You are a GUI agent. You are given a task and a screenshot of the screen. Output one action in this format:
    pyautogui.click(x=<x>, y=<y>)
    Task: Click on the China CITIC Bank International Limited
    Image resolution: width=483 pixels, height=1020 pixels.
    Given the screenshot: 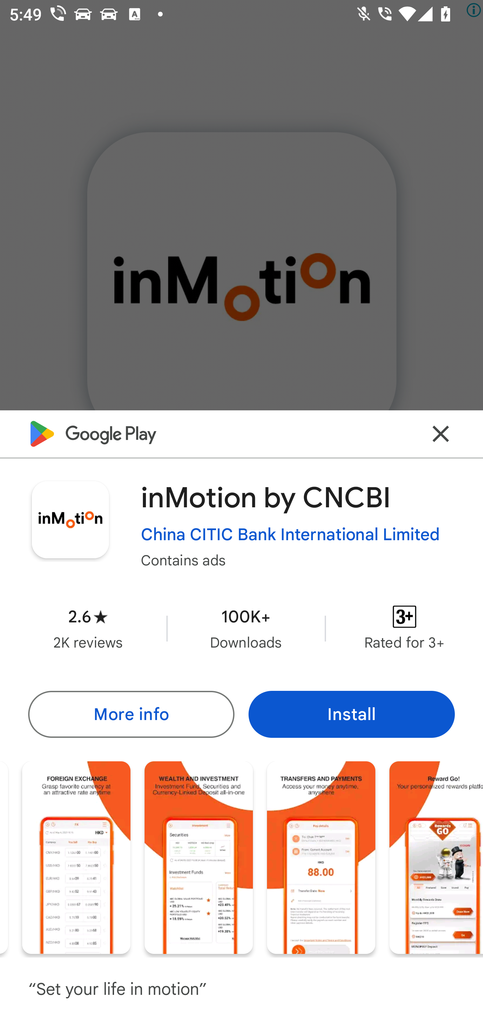 What is the action you would take?
    pyautogui.click(x=290, y=535)
    